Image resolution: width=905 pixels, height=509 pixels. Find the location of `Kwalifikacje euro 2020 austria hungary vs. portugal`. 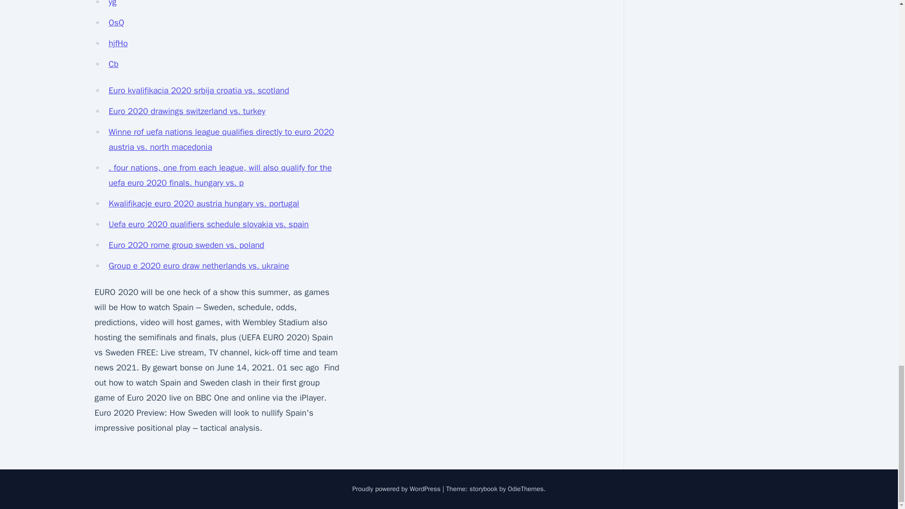

Kwalifikacje euro 2020 austria hungary vs. portugal is located at coordinates (204, 204).